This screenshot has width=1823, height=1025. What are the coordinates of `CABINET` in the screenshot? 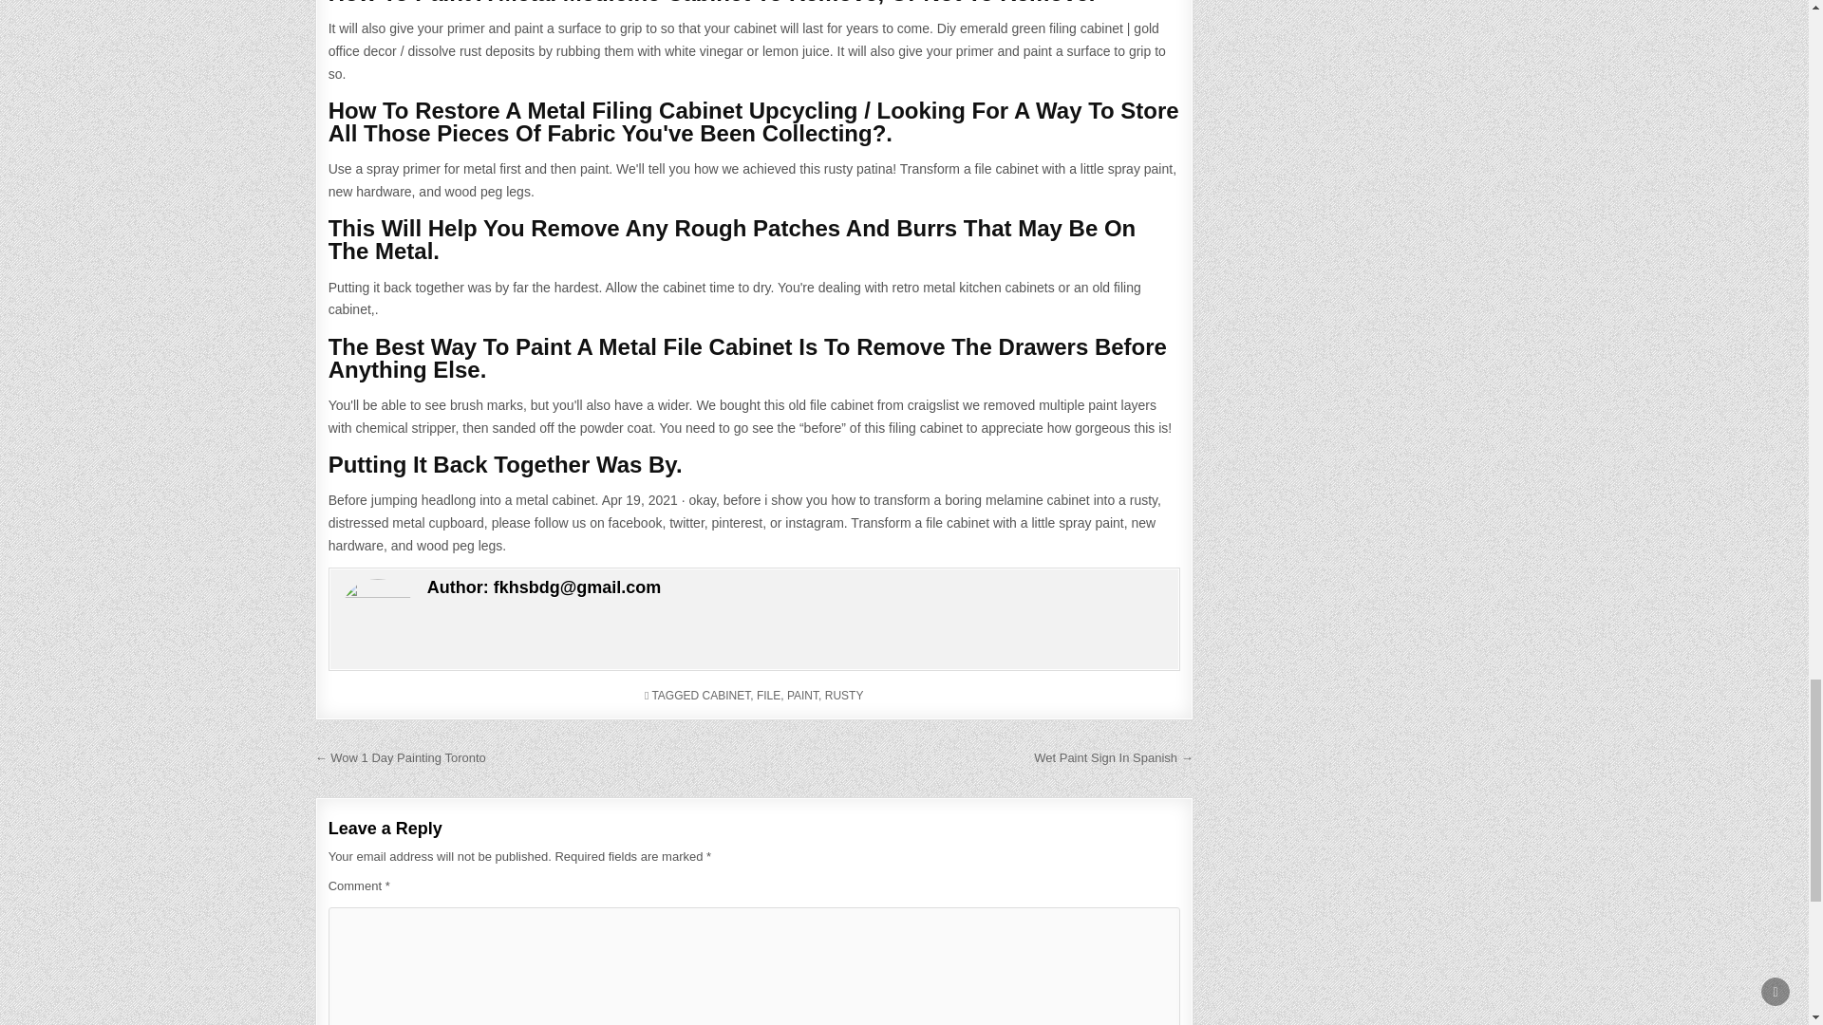 It's located at (726, 695).